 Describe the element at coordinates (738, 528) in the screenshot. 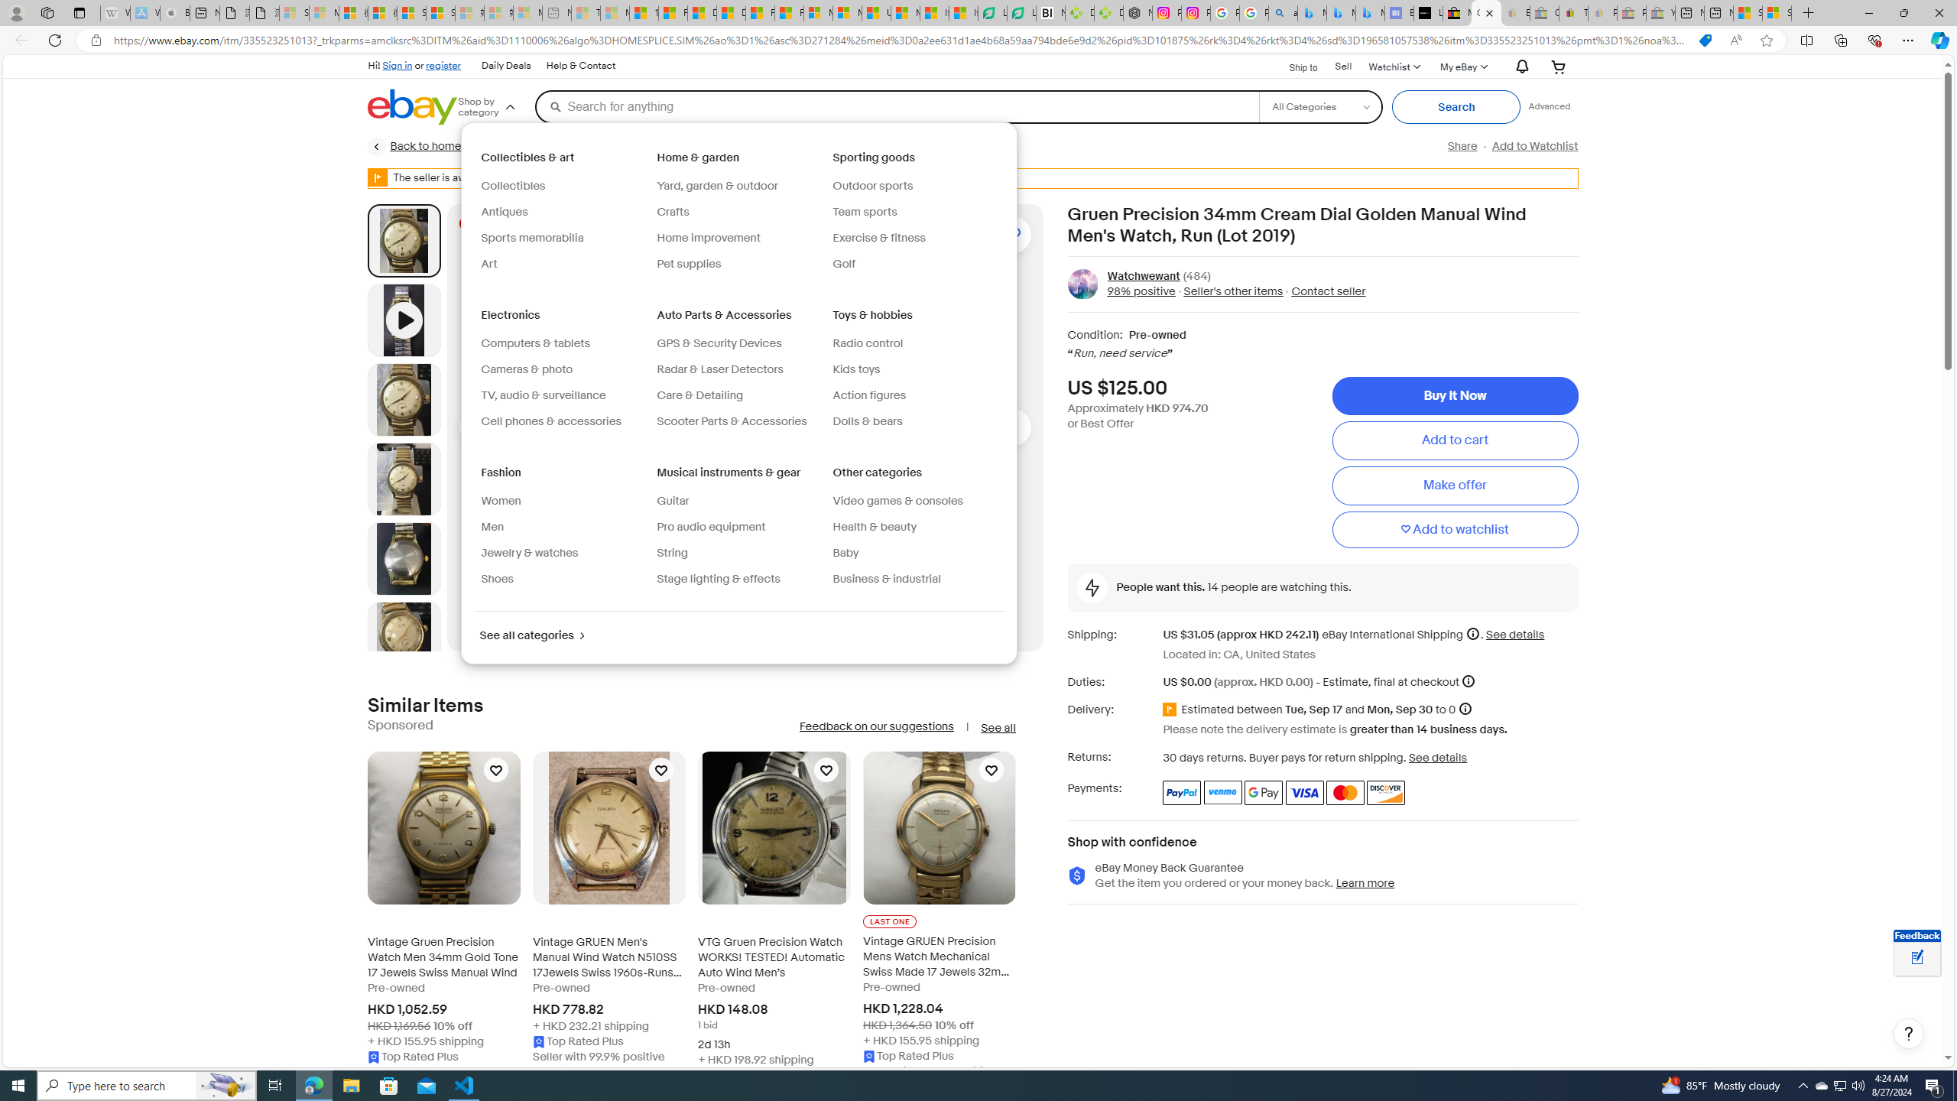

I see `Pro audio equipment` at that location.